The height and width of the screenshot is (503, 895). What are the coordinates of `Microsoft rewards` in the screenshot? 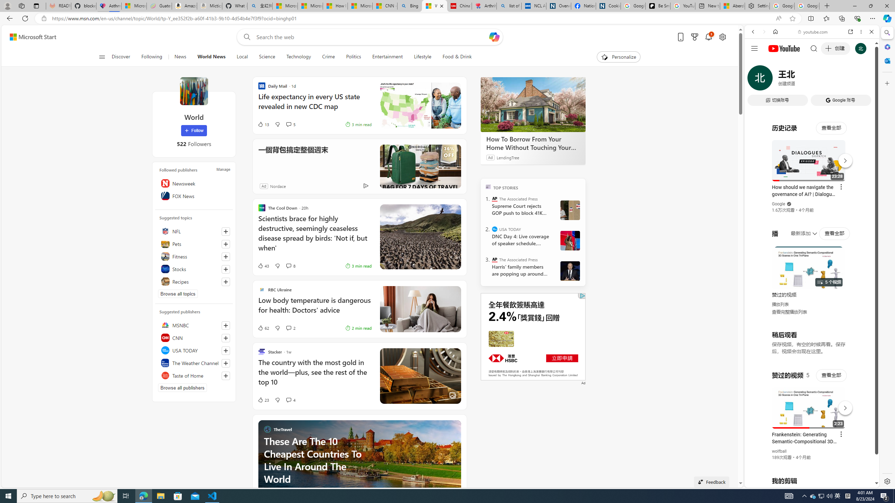 It's located at (694, 37).